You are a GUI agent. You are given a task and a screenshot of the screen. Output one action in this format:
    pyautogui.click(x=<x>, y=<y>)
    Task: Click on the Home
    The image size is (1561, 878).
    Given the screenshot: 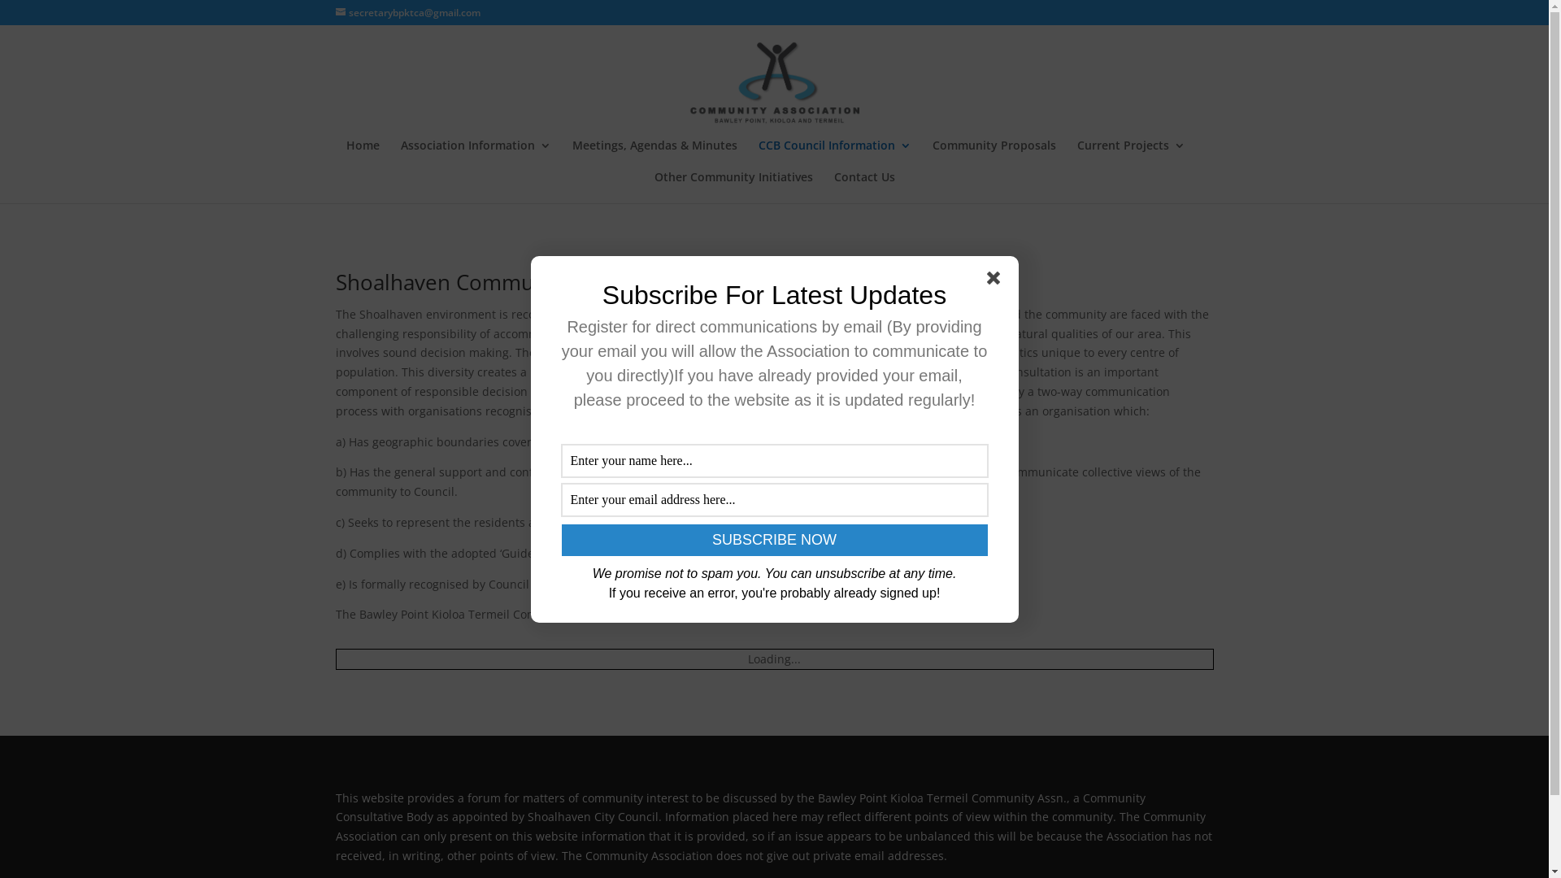 What is the action you would take?
    pyautogui.click(x=363, y=156)
    